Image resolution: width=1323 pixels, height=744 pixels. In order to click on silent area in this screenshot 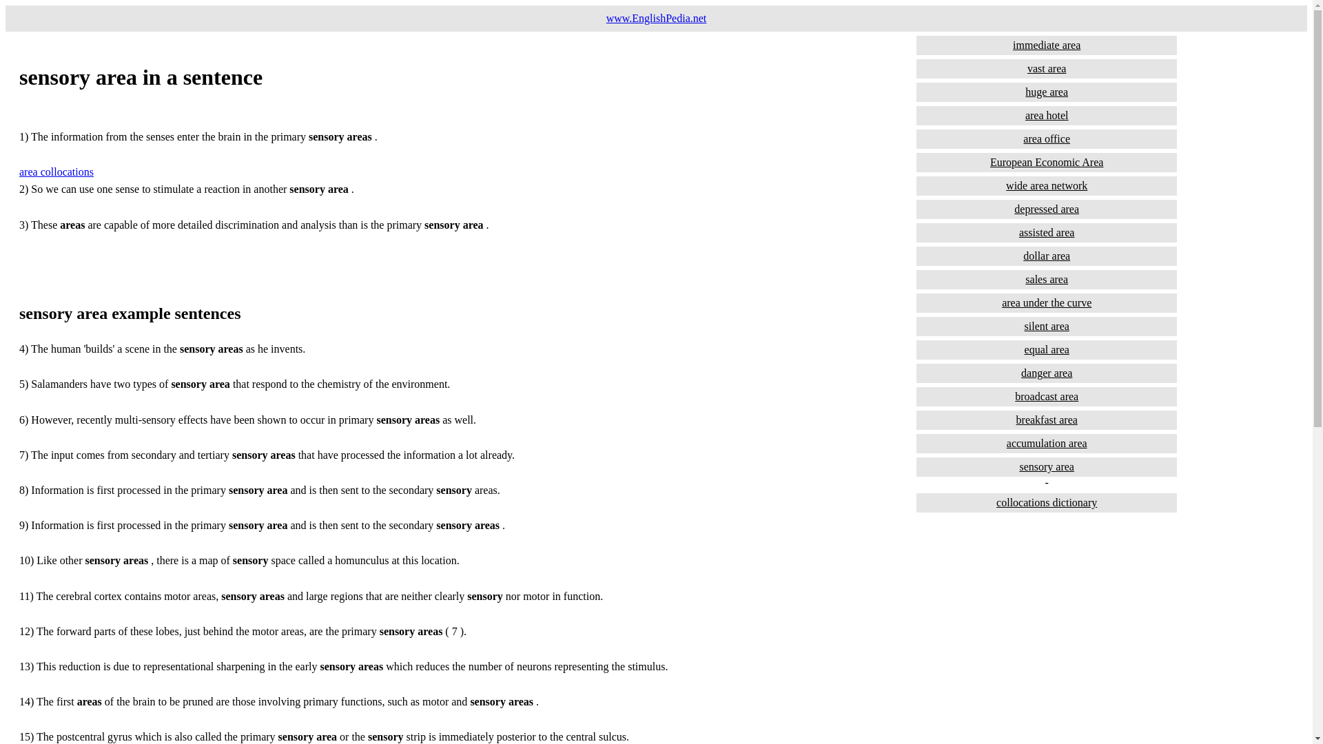, I will do `click(1047, 327)`.